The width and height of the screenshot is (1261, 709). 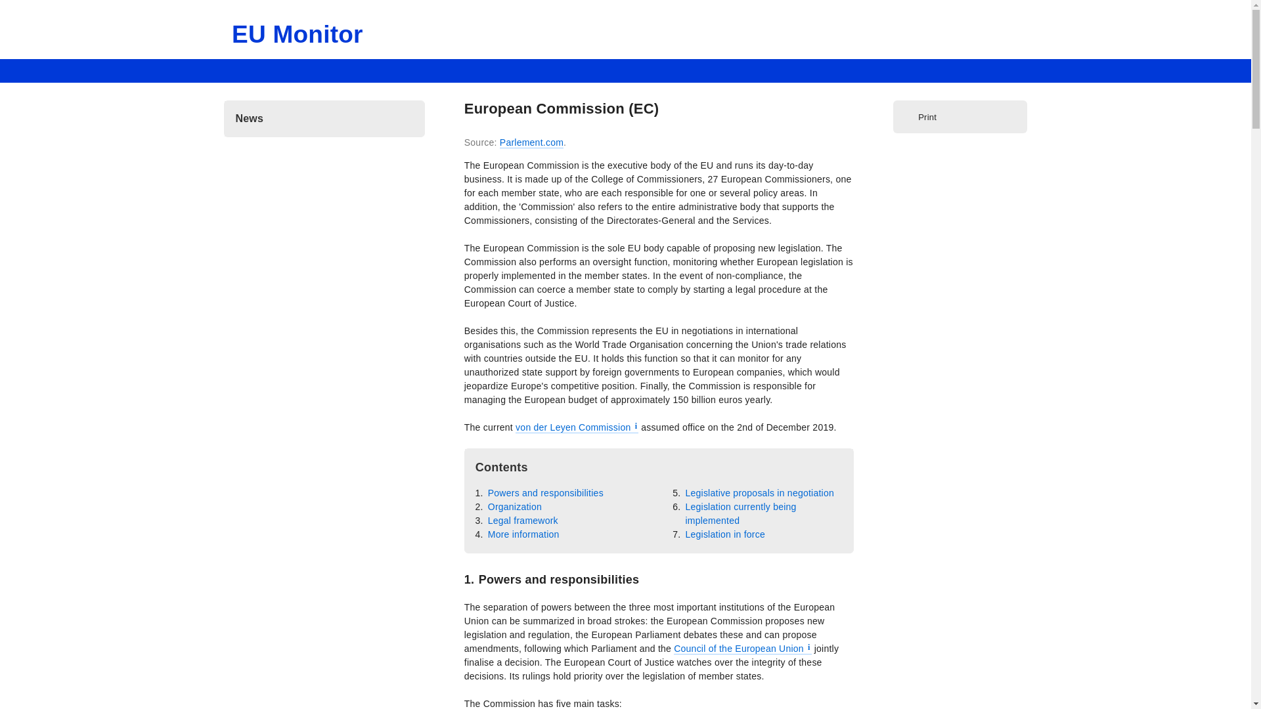 What do you see at coordinates (531, 142) in the screenshot?
I see `Parlement.com` at bounding box center [531, 142].